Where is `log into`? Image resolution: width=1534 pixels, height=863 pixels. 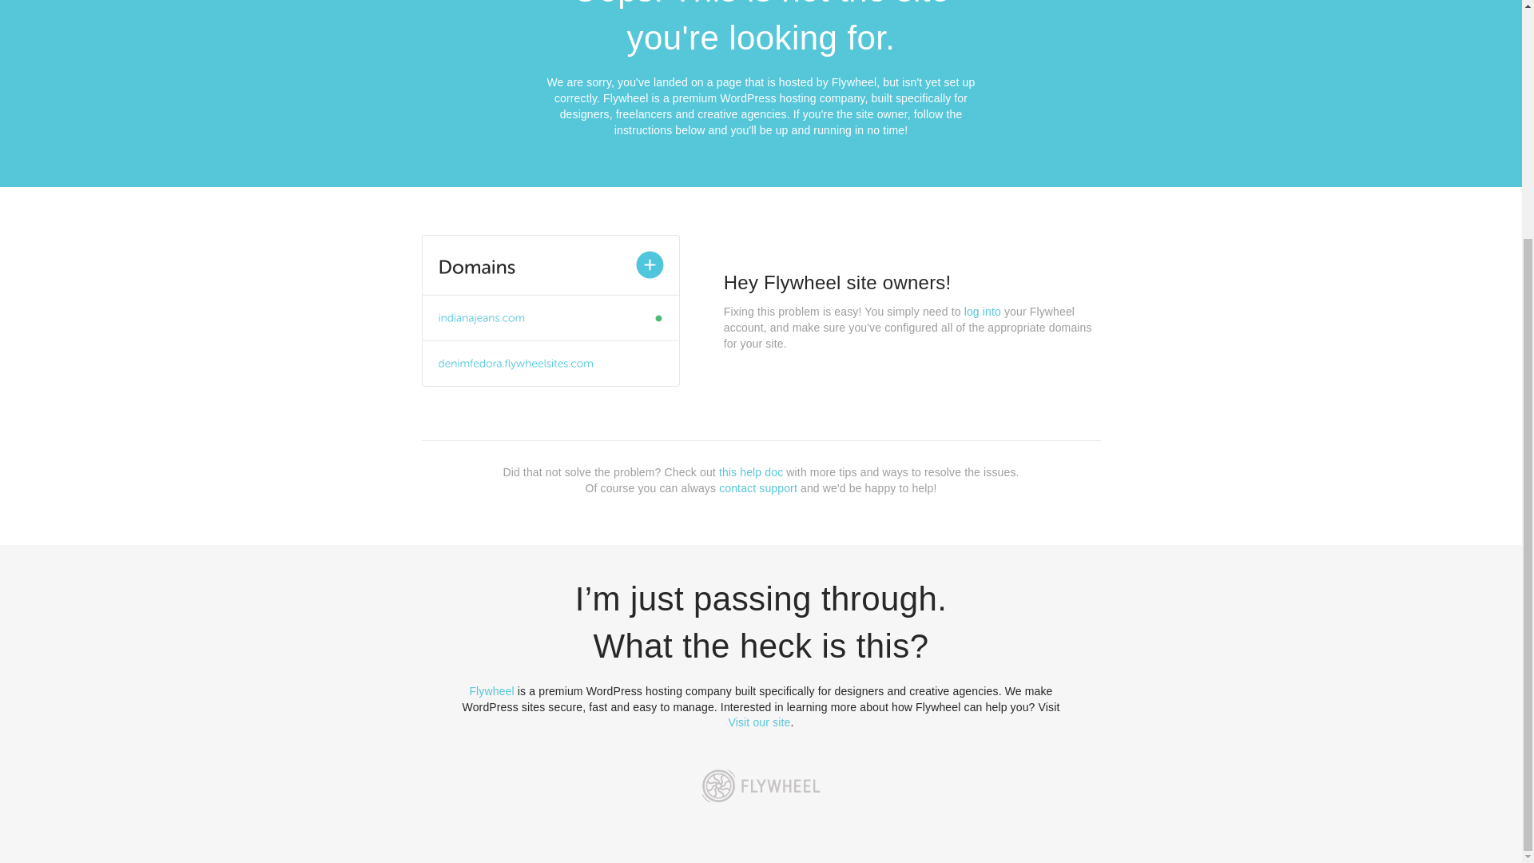 log into is located at coordinates (983, 312).